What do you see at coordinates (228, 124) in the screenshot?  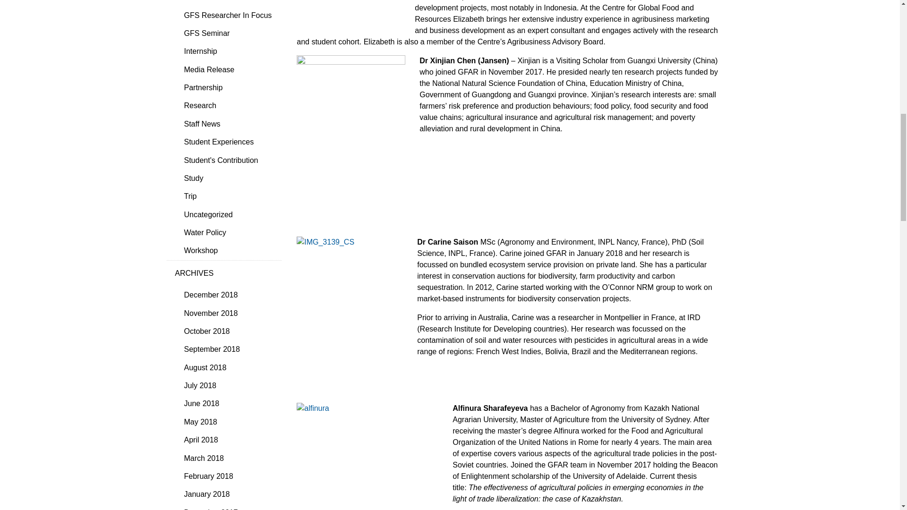 I see `Staff News` at bounding box center [228, 124].